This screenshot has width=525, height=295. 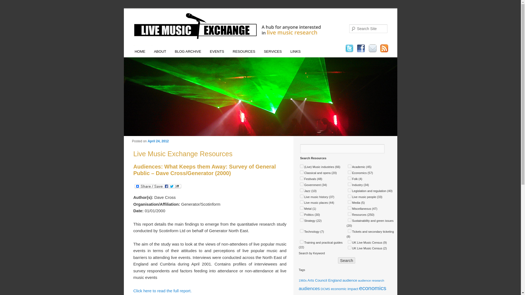 I want to click on Click here to read the full report., so click(x=162, y=291).